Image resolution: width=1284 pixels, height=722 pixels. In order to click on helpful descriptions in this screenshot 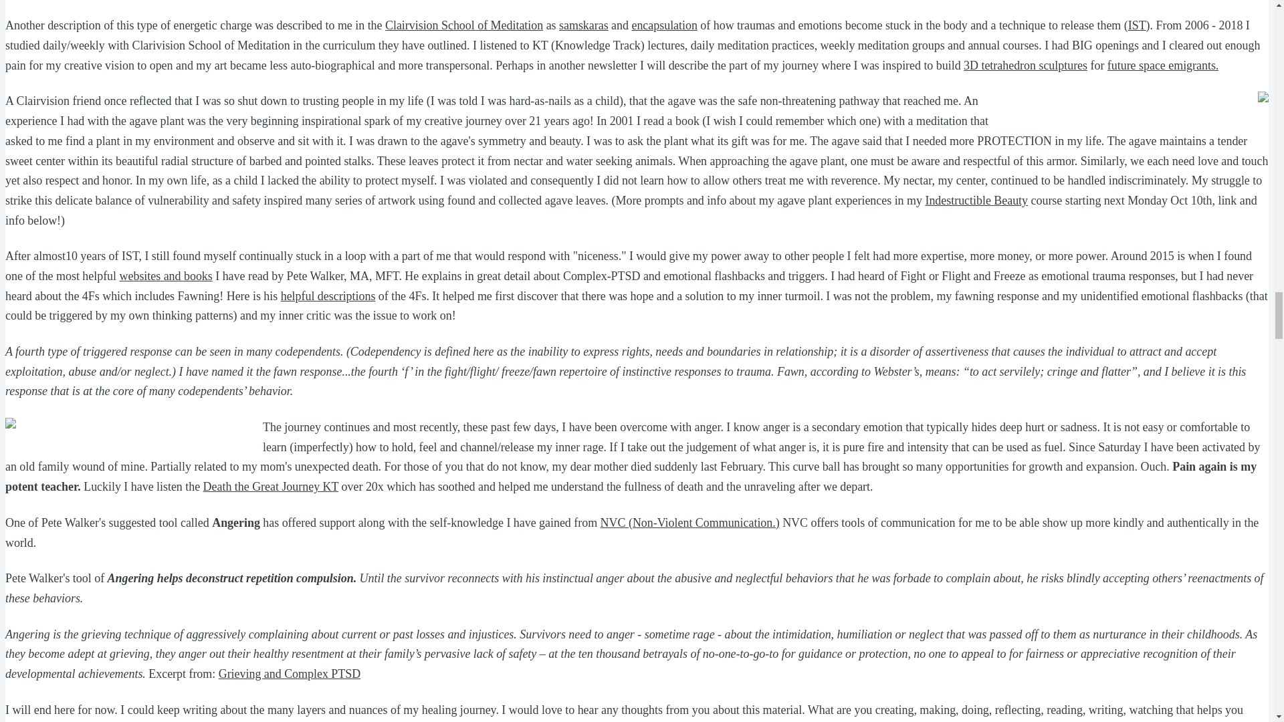, I will do `click(328, 295)`.